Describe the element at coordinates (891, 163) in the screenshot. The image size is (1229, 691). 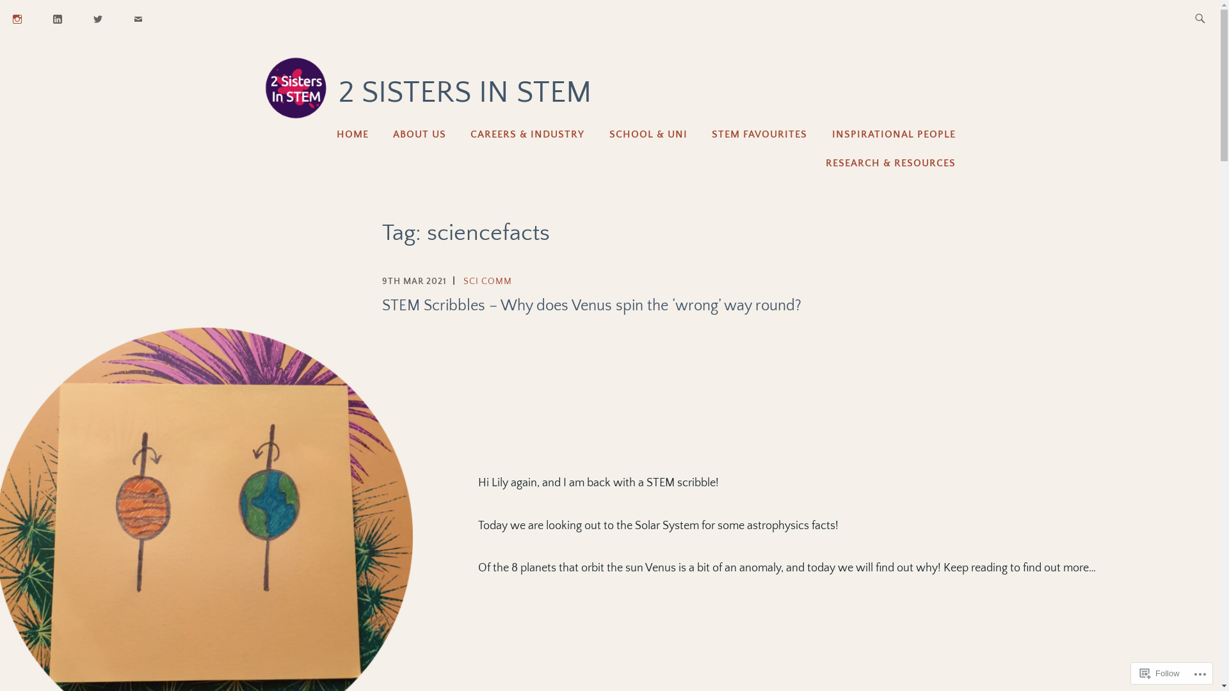
I see `RESEARCH & RESOURCES` at that location.